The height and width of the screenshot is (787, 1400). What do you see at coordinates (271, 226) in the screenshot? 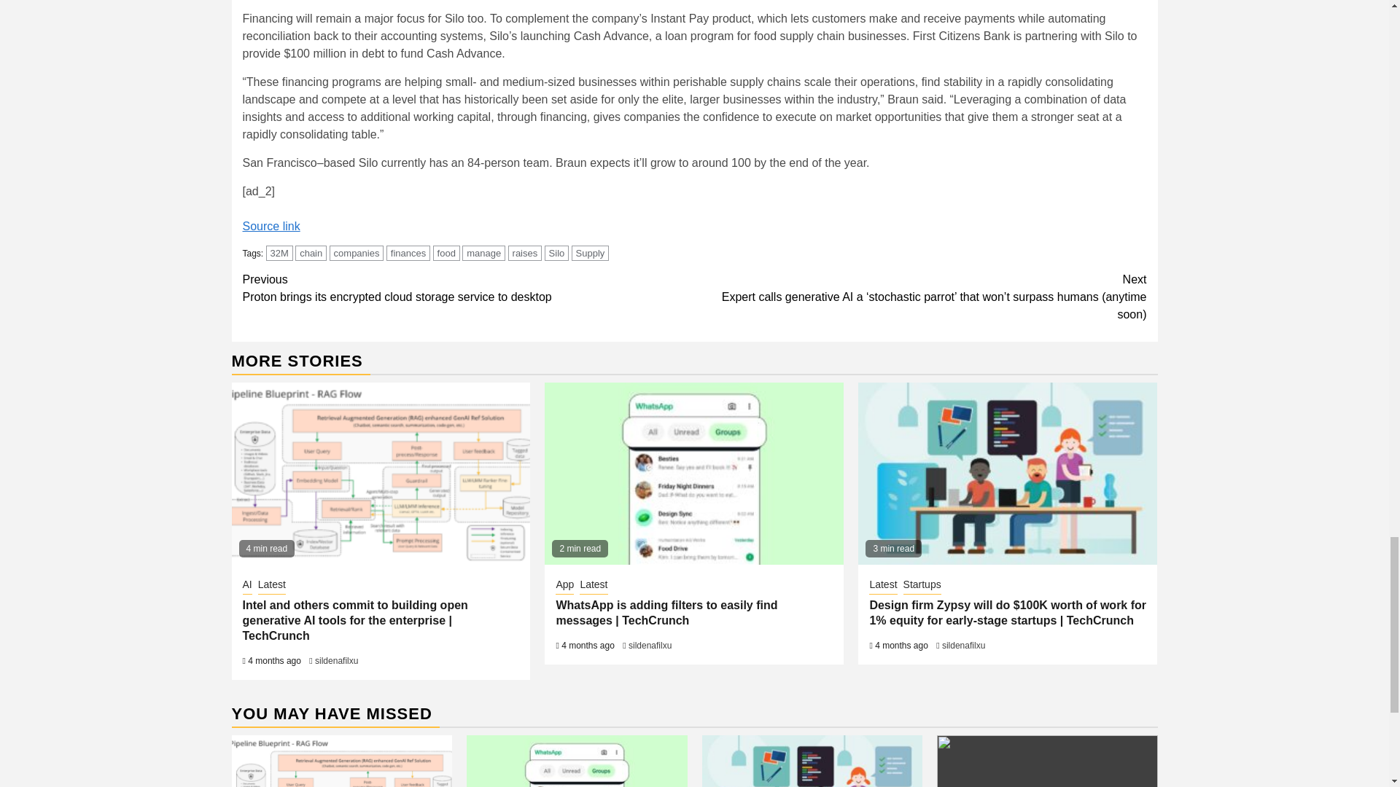
I see `Source link` at bounding box center [271, 226].